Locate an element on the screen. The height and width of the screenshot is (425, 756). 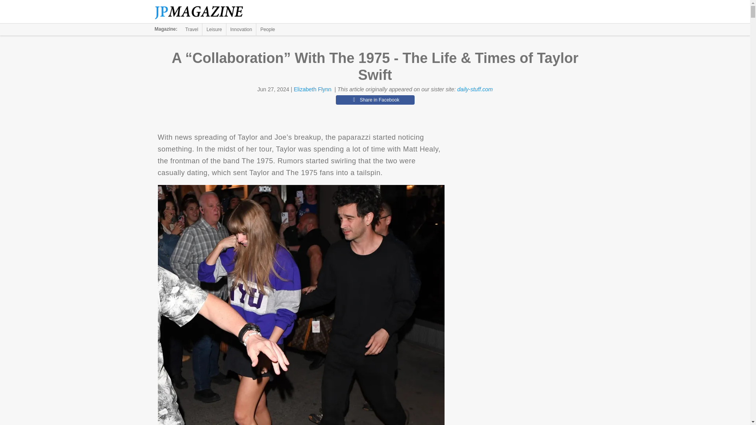
Share in Facebook is located at coordinates (375, 100).